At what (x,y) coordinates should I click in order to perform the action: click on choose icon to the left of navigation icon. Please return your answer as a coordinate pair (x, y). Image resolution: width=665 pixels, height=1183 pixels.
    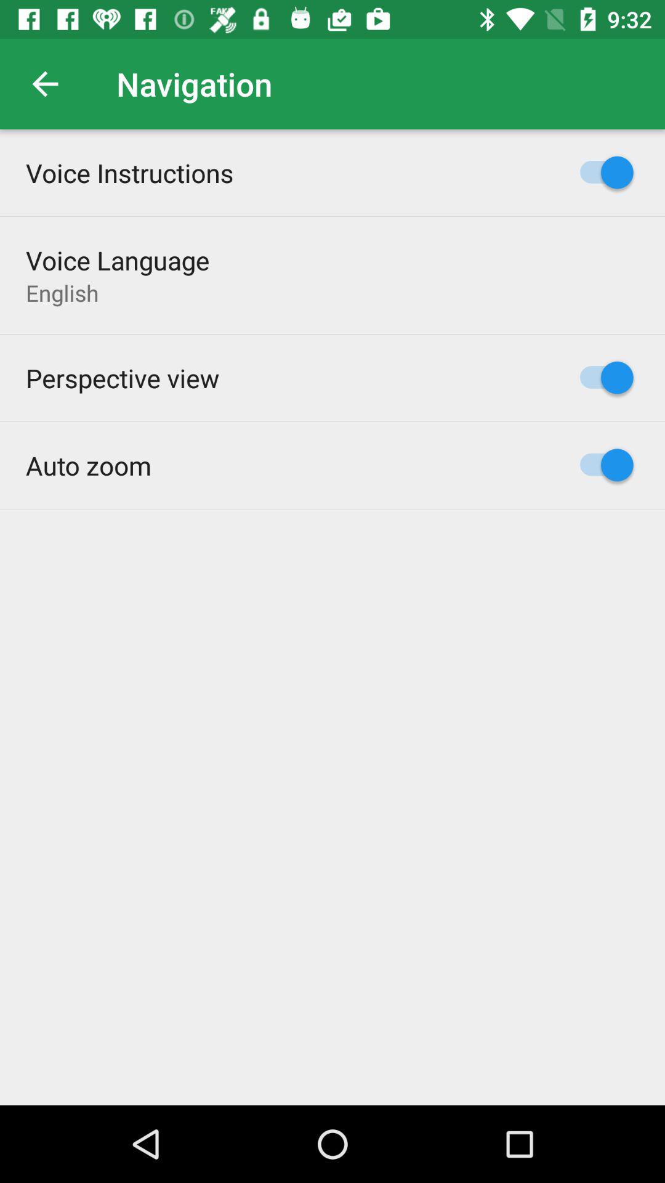
    Looking at the image, I should click on (45, 84).